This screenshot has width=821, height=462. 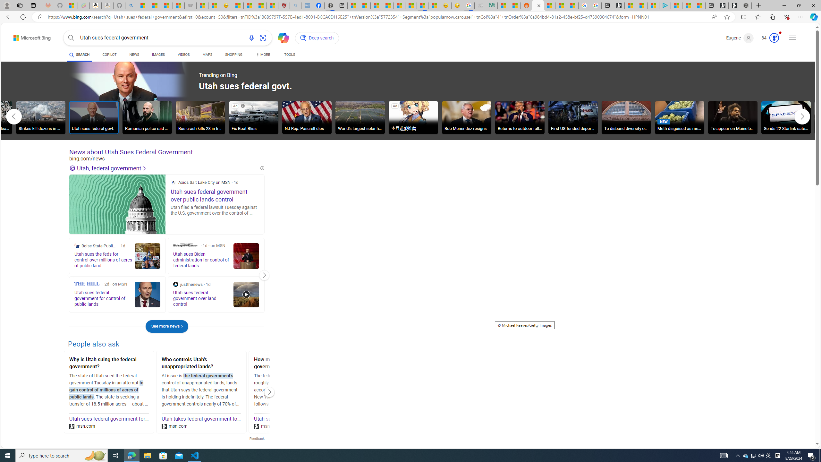 What do you see at coordinates (234, 55) in the screenshot?
I see `SHOPPING` at bounding box center [234, 55].